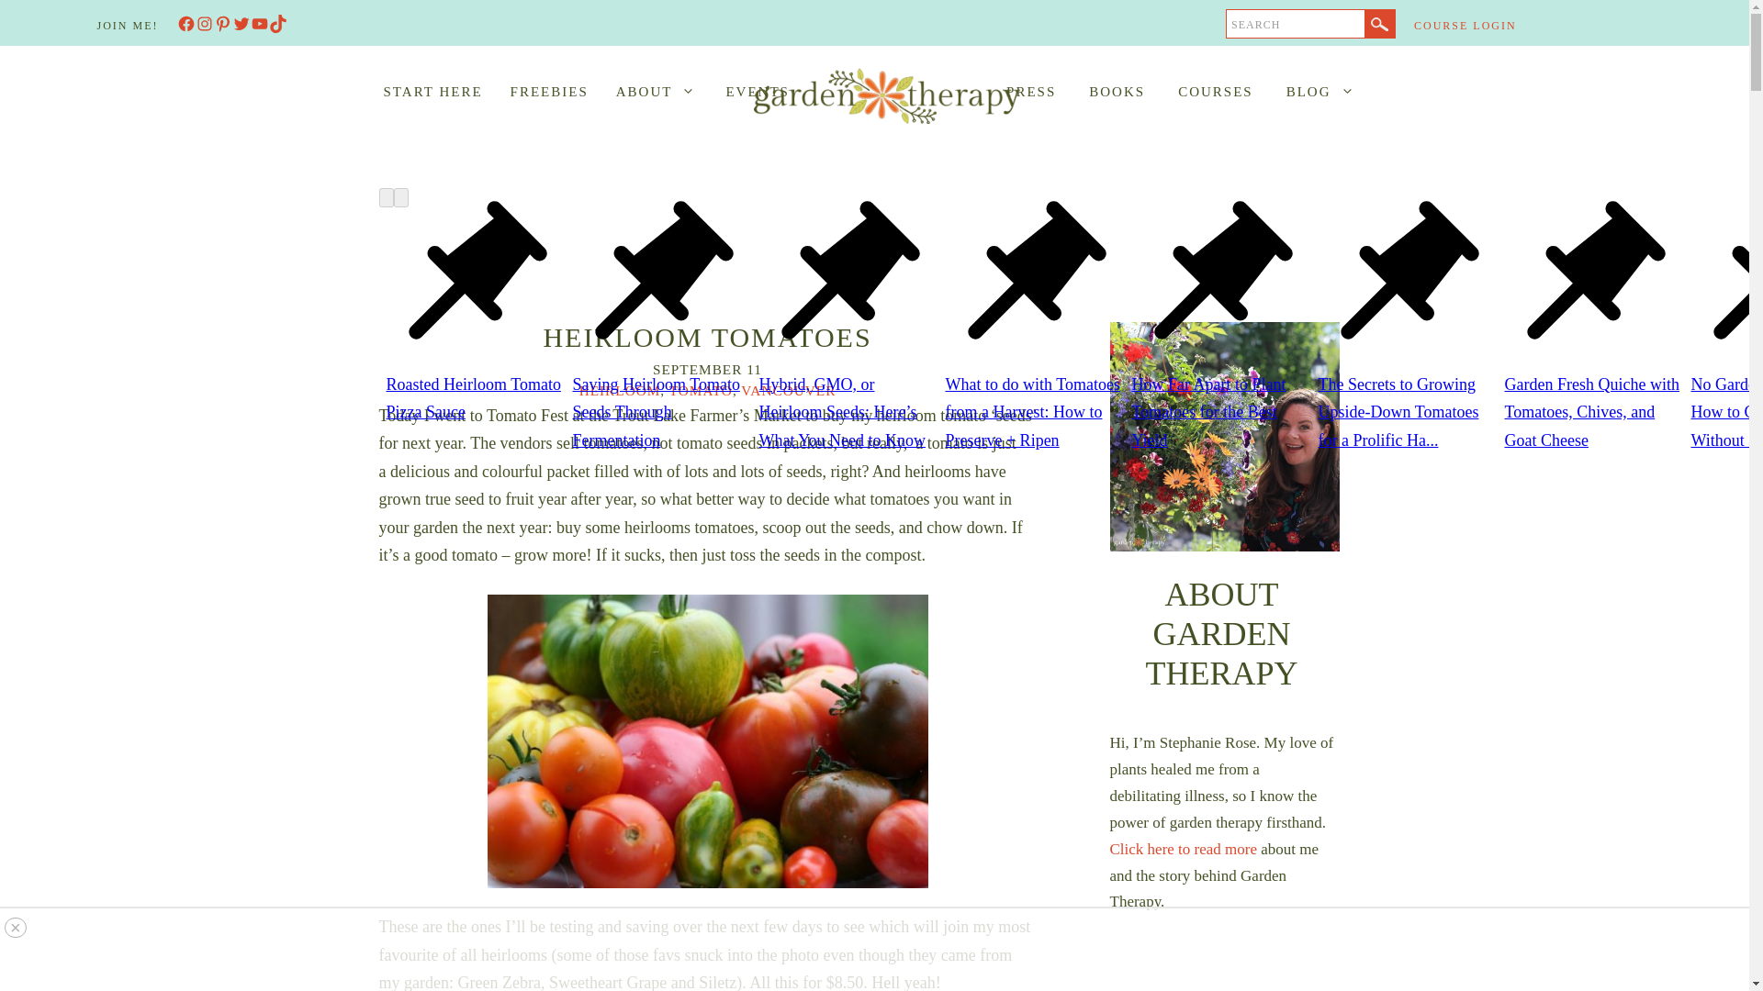 The width and height of the screenshot is (1763, 991). What do you see at coordinates (702, 390) in the screenshot?
I see `TOMATO` at bounding box center [702, 390].